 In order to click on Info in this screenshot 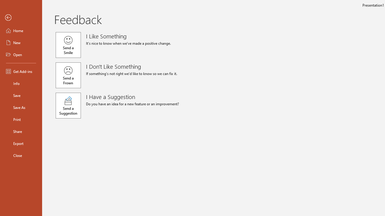, I will do `click(21, 83)`.